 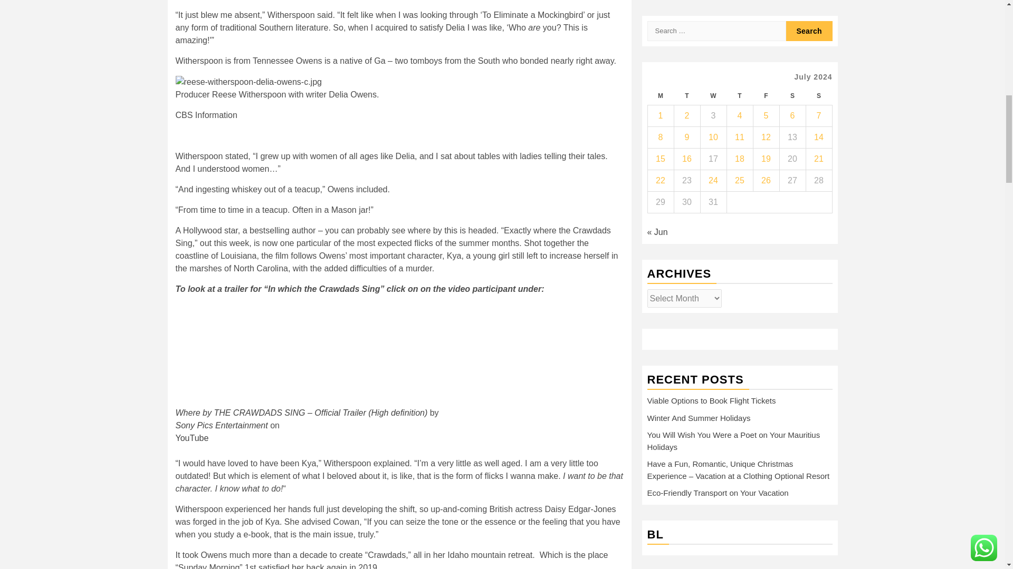 What do you see at coordinates (192, 438) in the screenshot?
I see `YouTube` at bounding box center [192, 438].